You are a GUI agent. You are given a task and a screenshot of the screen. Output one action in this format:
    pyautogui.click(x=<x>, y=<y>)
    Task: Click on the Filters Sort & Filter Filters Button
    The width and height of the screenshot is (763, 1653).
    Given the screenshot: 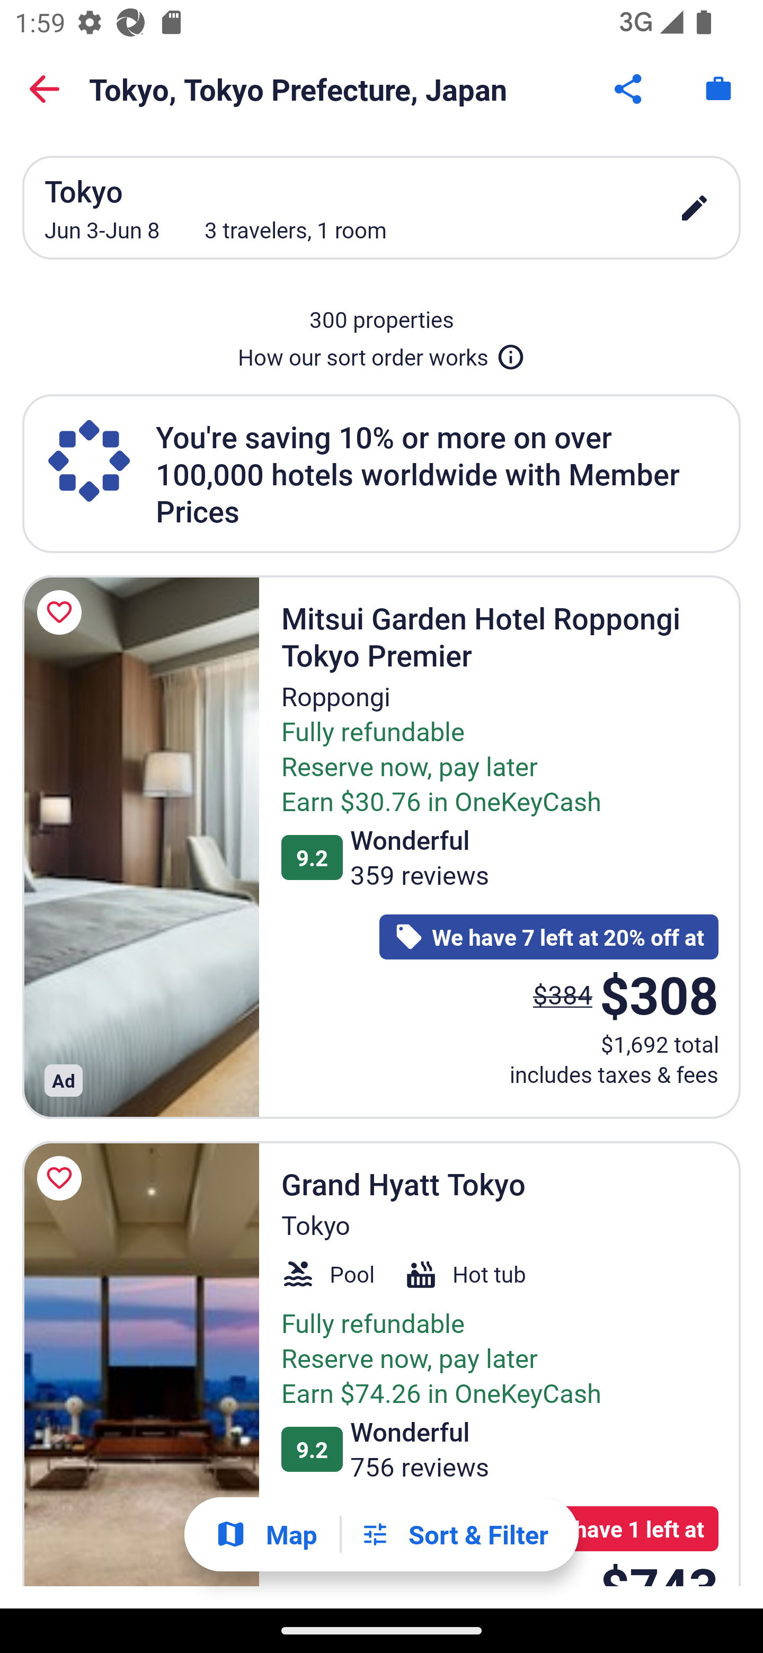 What is the action you would take?
    pyautogui.click(x=454, y=1534)
    